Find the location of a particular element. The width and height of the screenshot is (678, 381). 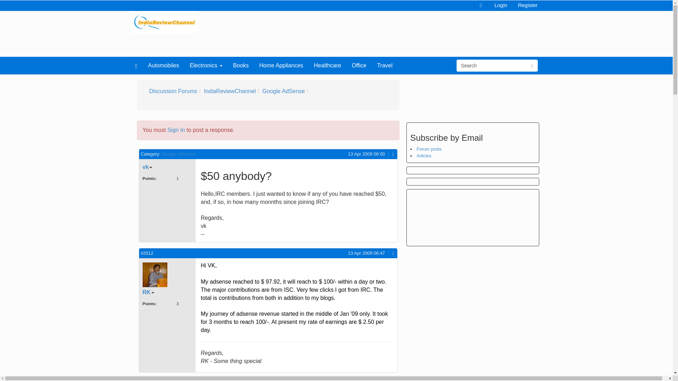

Office is located at coordinates (359, 65).